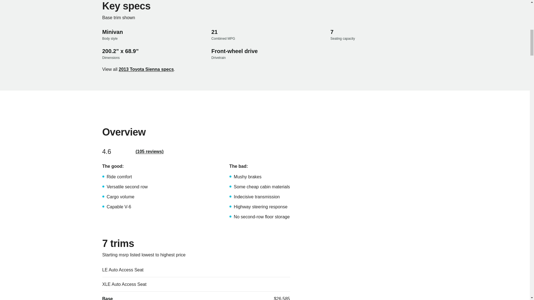 Image resolution: width=534 pixels, height=300 pixels. What do you see at coordinates (146, 69) in the screenshot?
I see `2013 Toyota Sienna specs` at bounding box center [146, 69].